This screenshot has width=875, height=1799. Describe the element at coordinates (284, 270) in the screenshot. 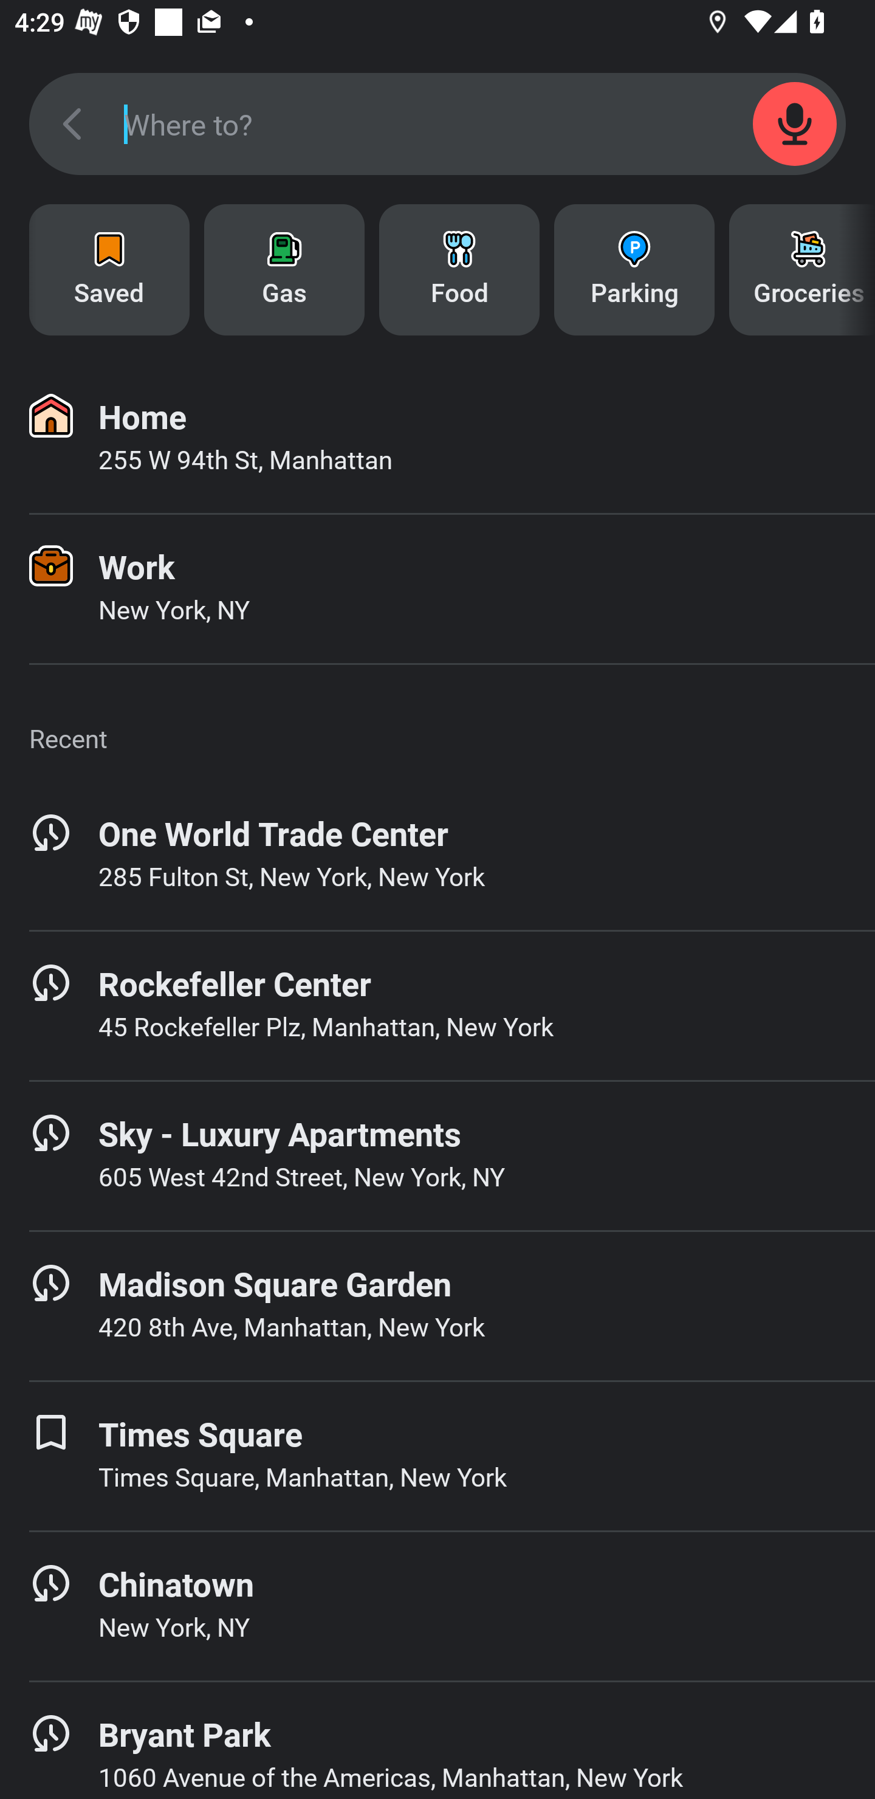

I see `Gas` at that location.